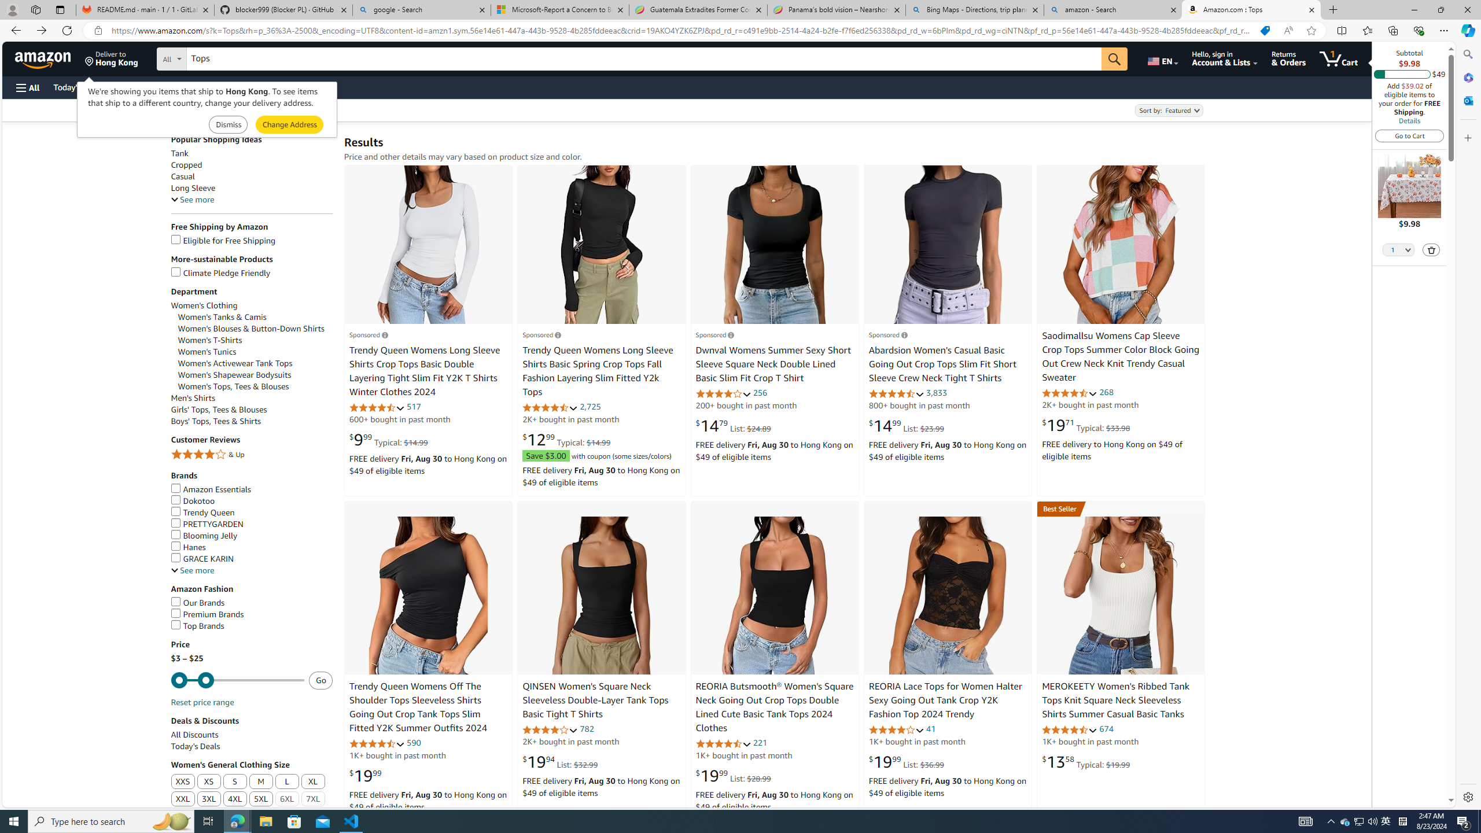  I want to click on 4.3 out of 5 stars, so click(377, 743).